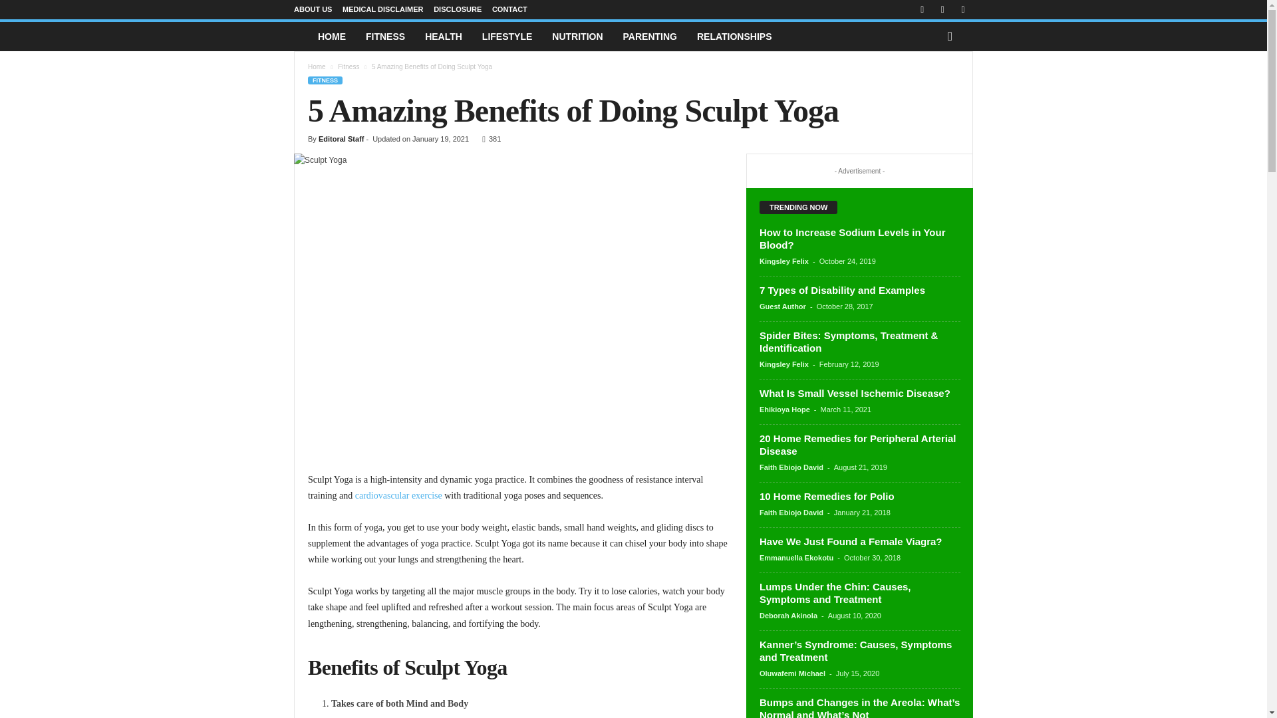 The height and width of the screenshot is (718, 1277). Describe the element at coordinates (349, 66) in the screenshot. I see `Fitness` at that location.